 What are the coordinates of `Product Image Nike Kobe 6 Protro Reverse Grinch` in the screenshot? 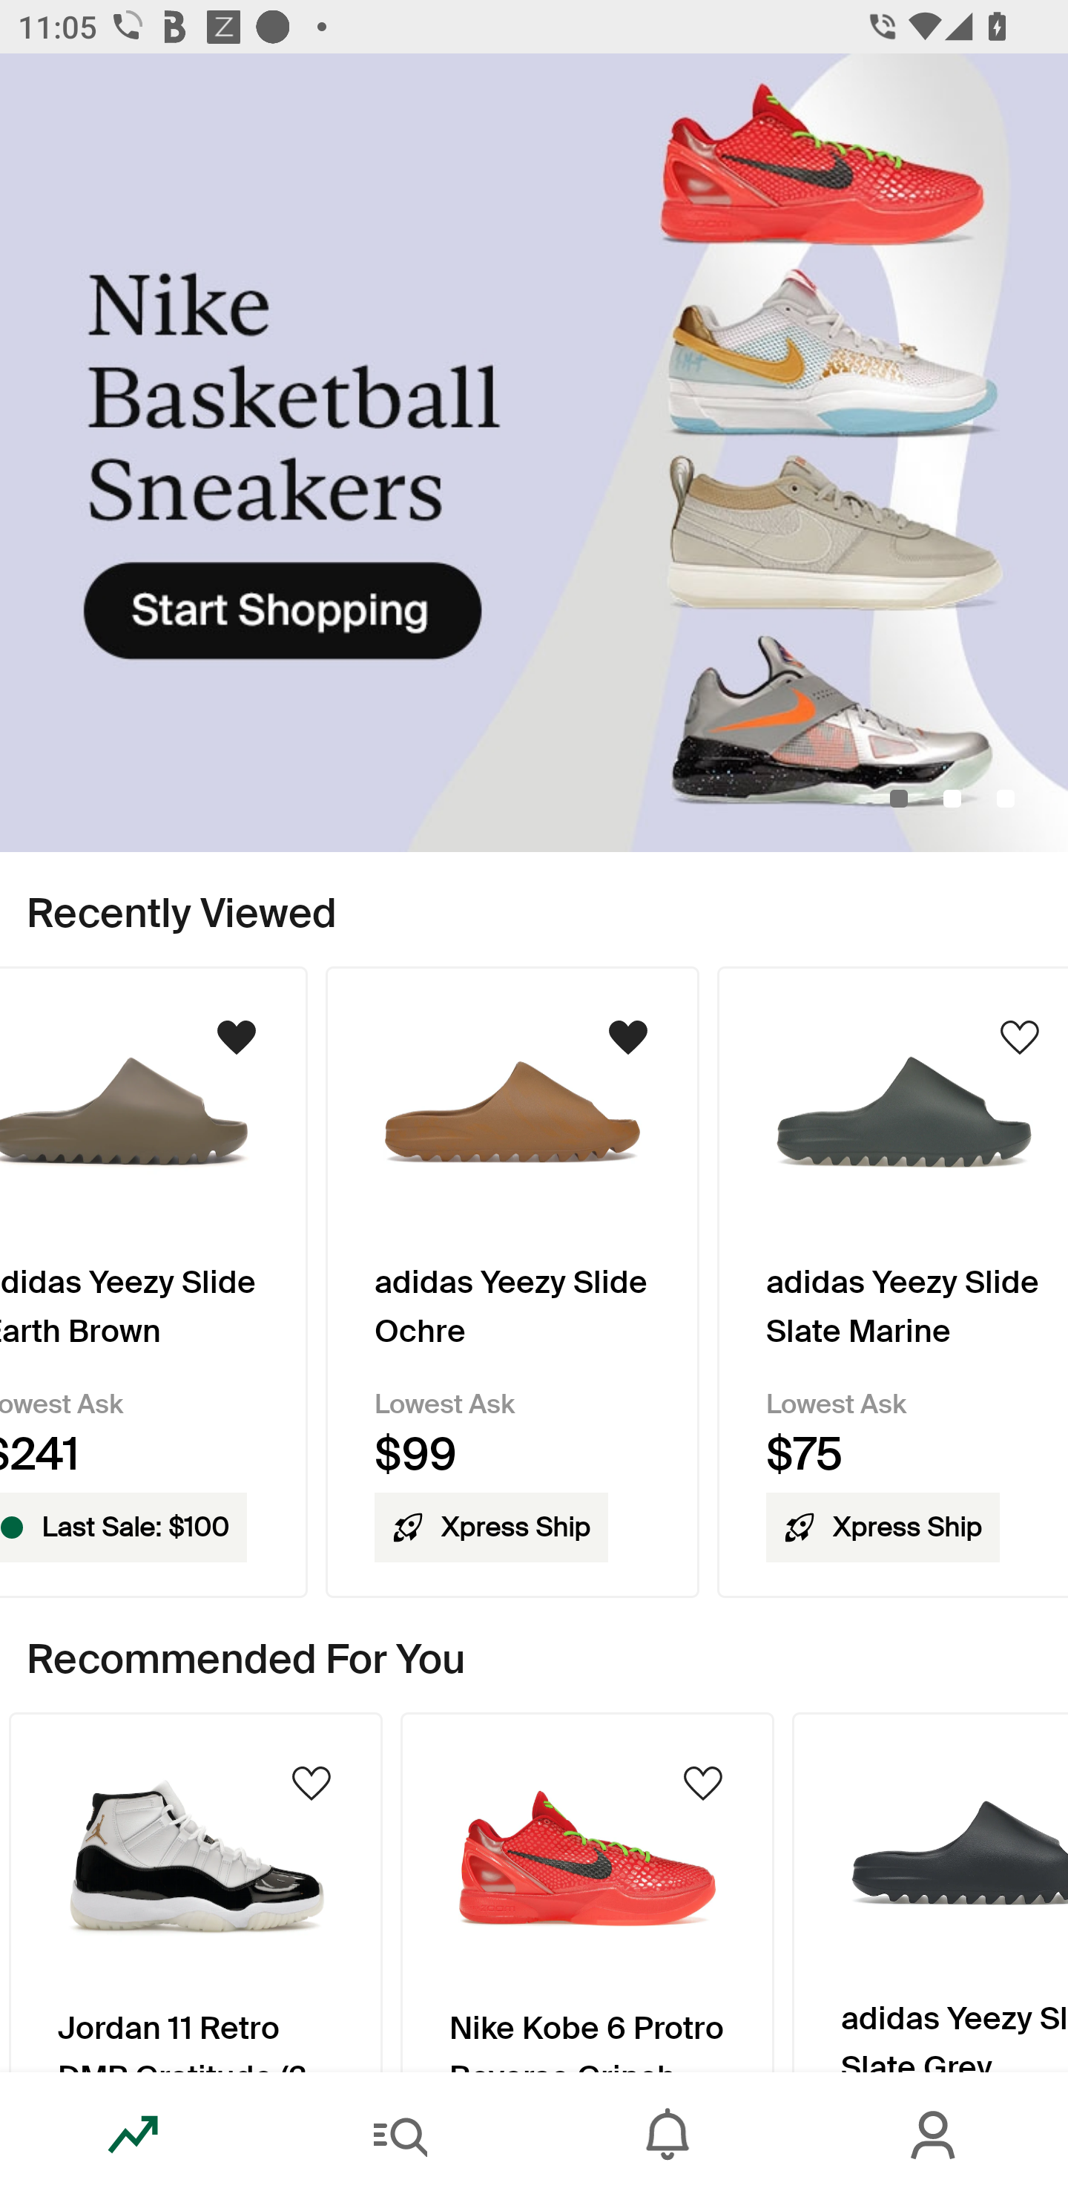 It's located at (587, 1891).